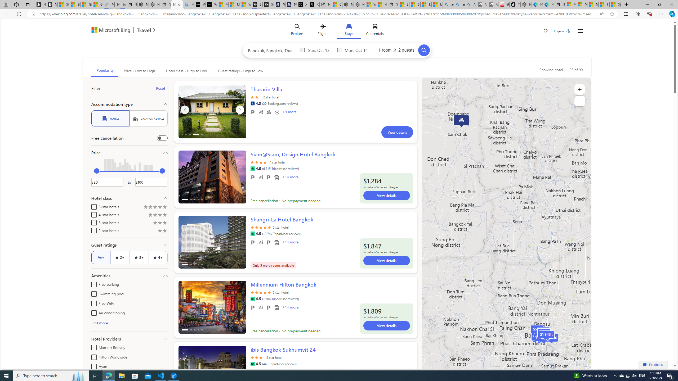 The image size is (678, 381). I want to click on Hotel Providers, so click(129, 339).